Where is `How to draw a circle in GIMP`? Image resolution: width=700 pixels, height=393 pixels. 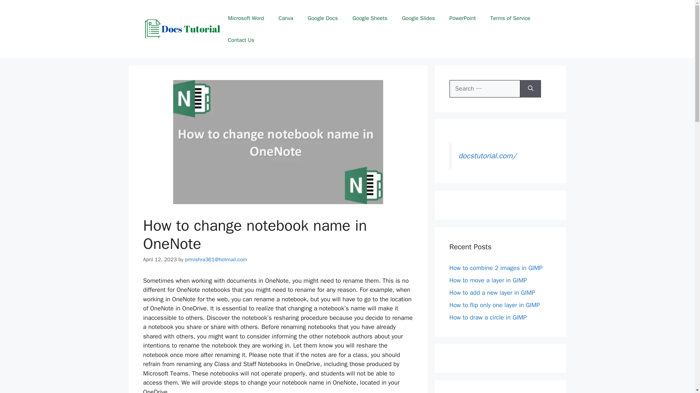
How to draw a circle in GIMP is located at coordinates (488, 317).